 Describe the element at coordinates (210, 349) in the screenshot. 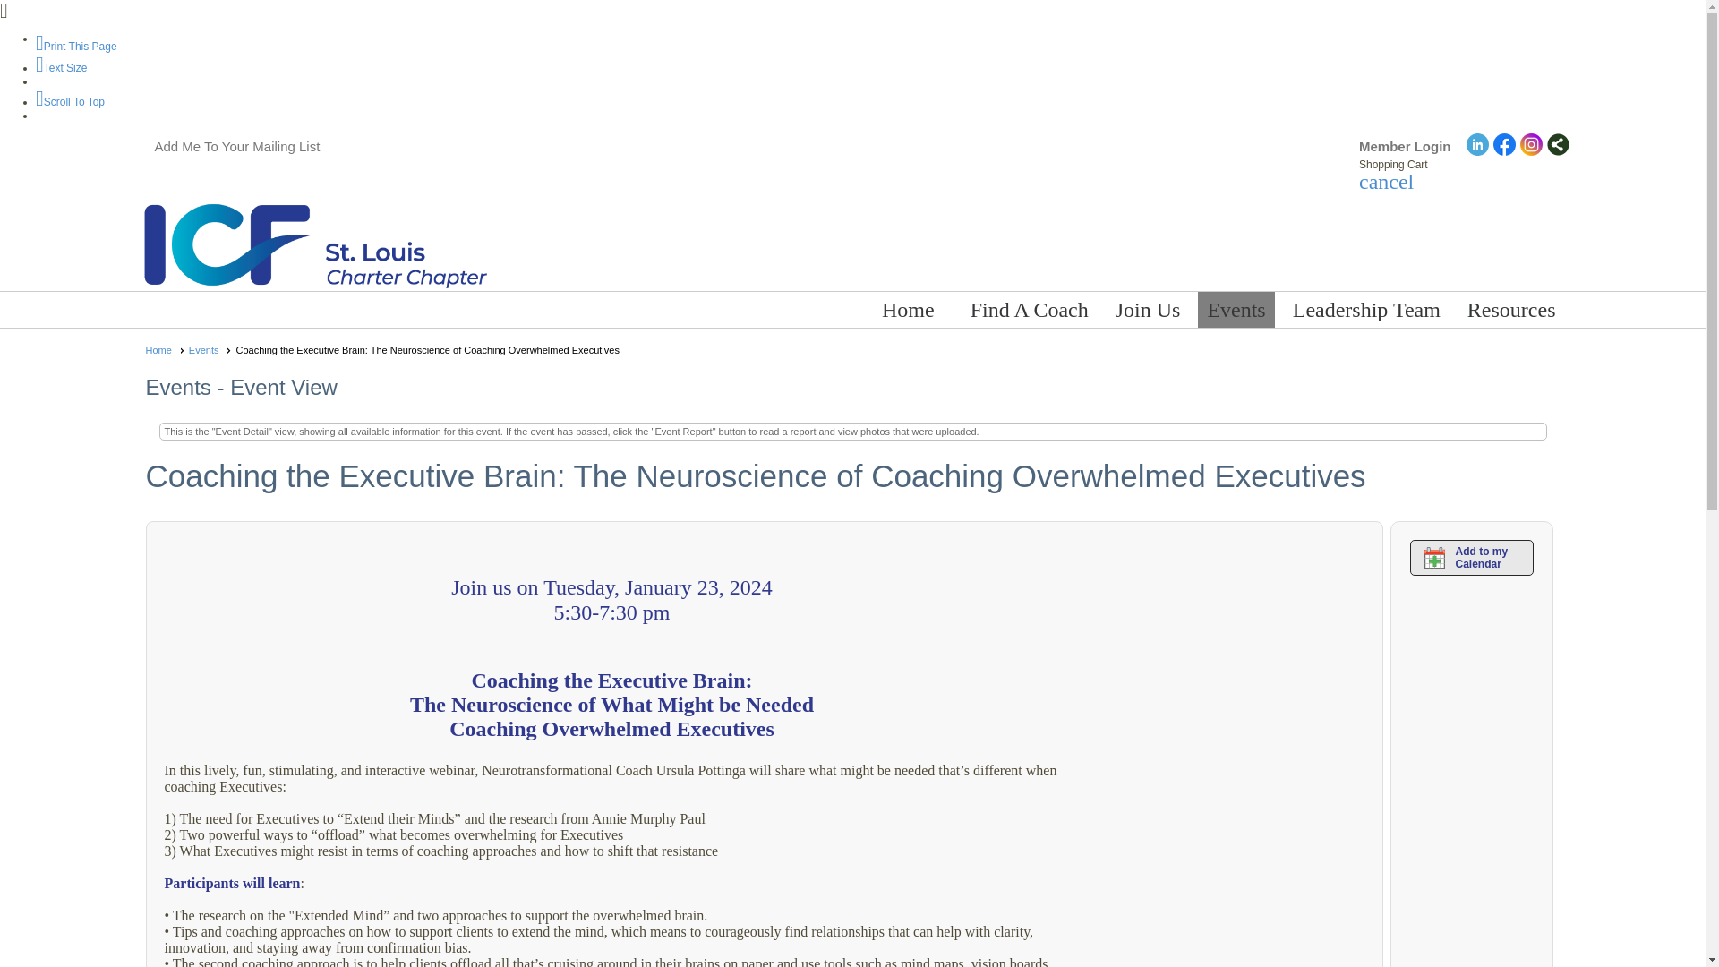

I see `Events` at that location.